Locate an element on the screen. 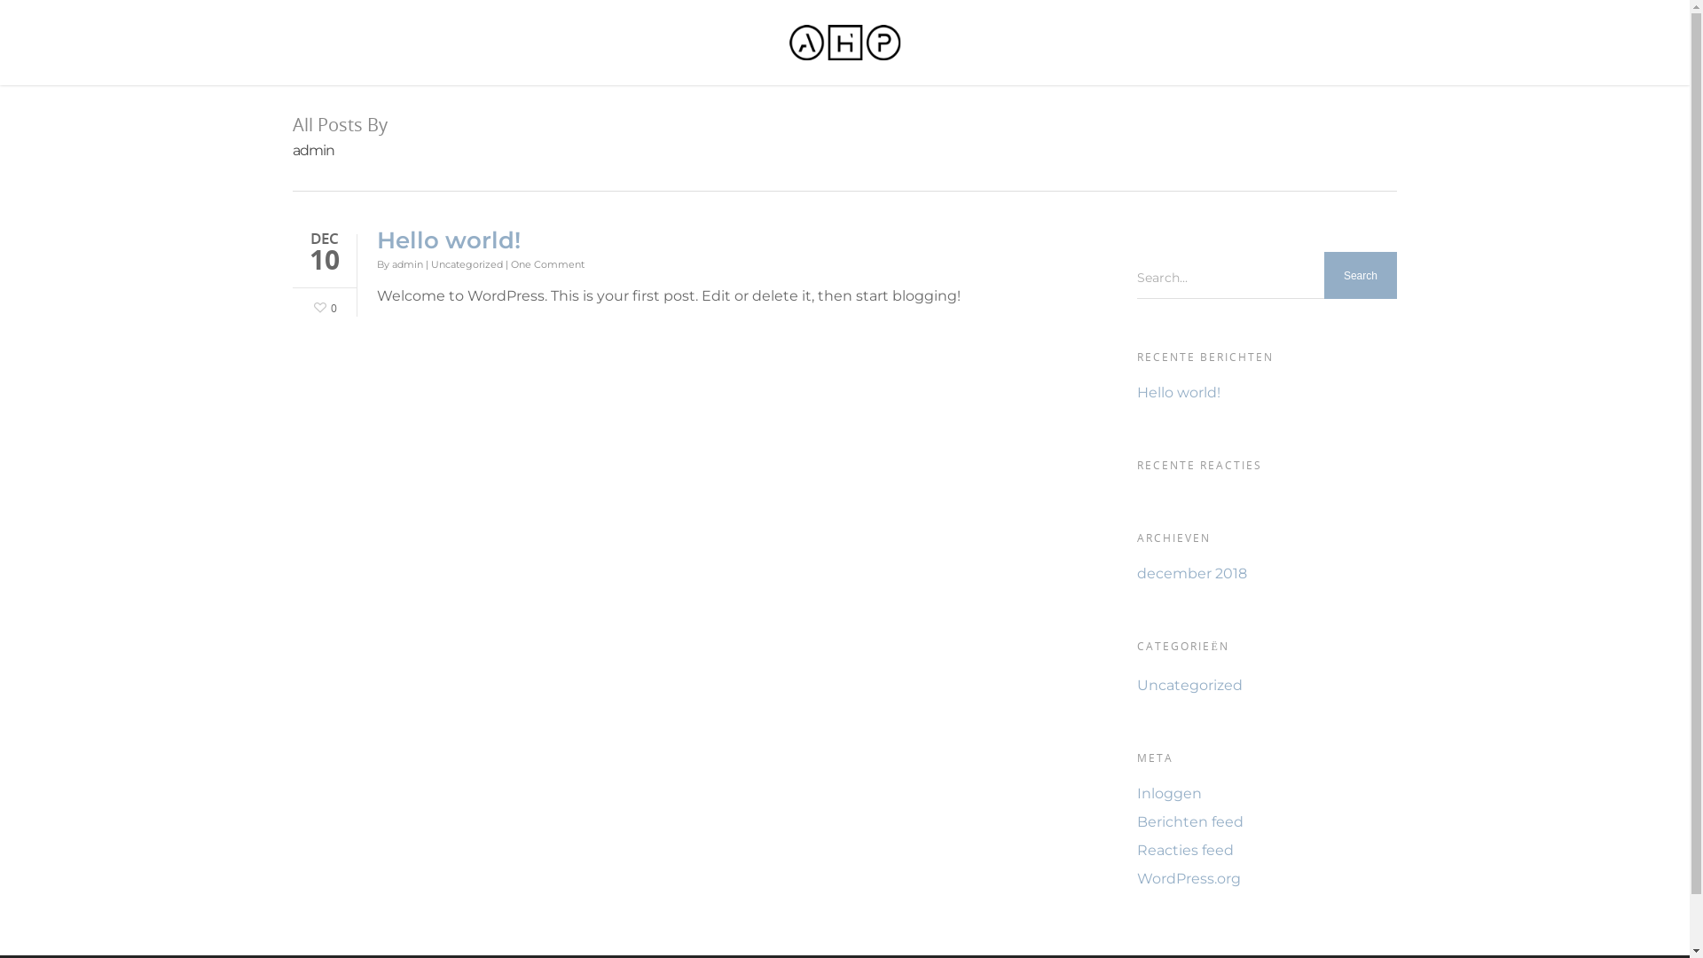  One Comment is located at coordinates (548, 264).